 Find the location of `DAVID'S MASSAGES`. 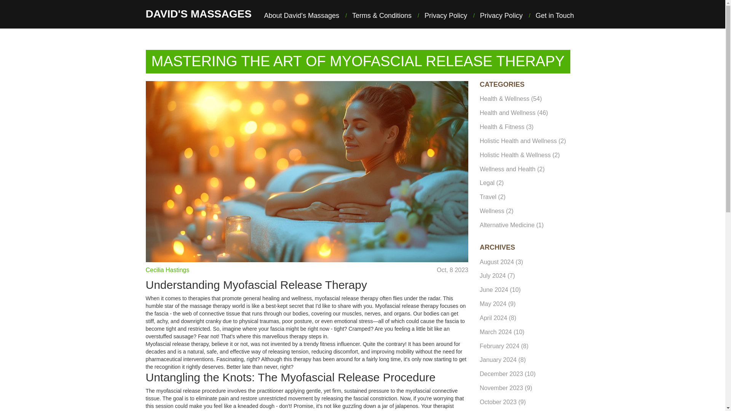

DAVID'S MASSAGES is located at coordinates (198, 14).